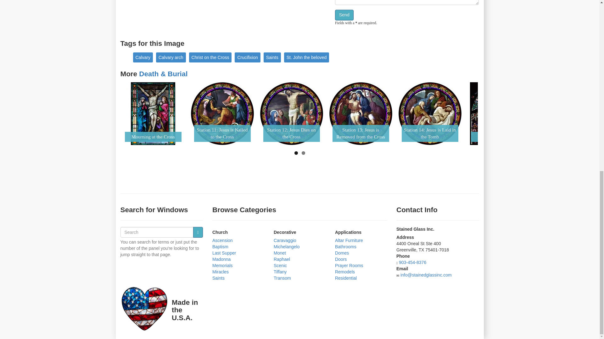 The width and height of the screenshot is (604, 339). Describe the element at coordinates (247, 57) in the screenshot. I see `Crucifixion` at that location.